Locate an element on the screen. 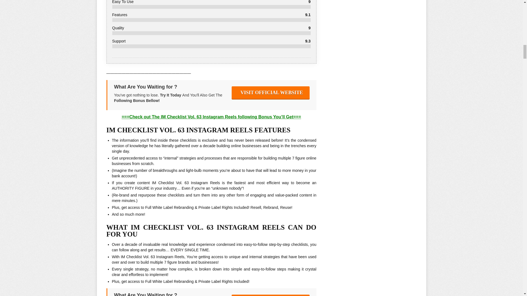  VISIT OFFICIAL WEBSITE is located at coordinates (271, 295).